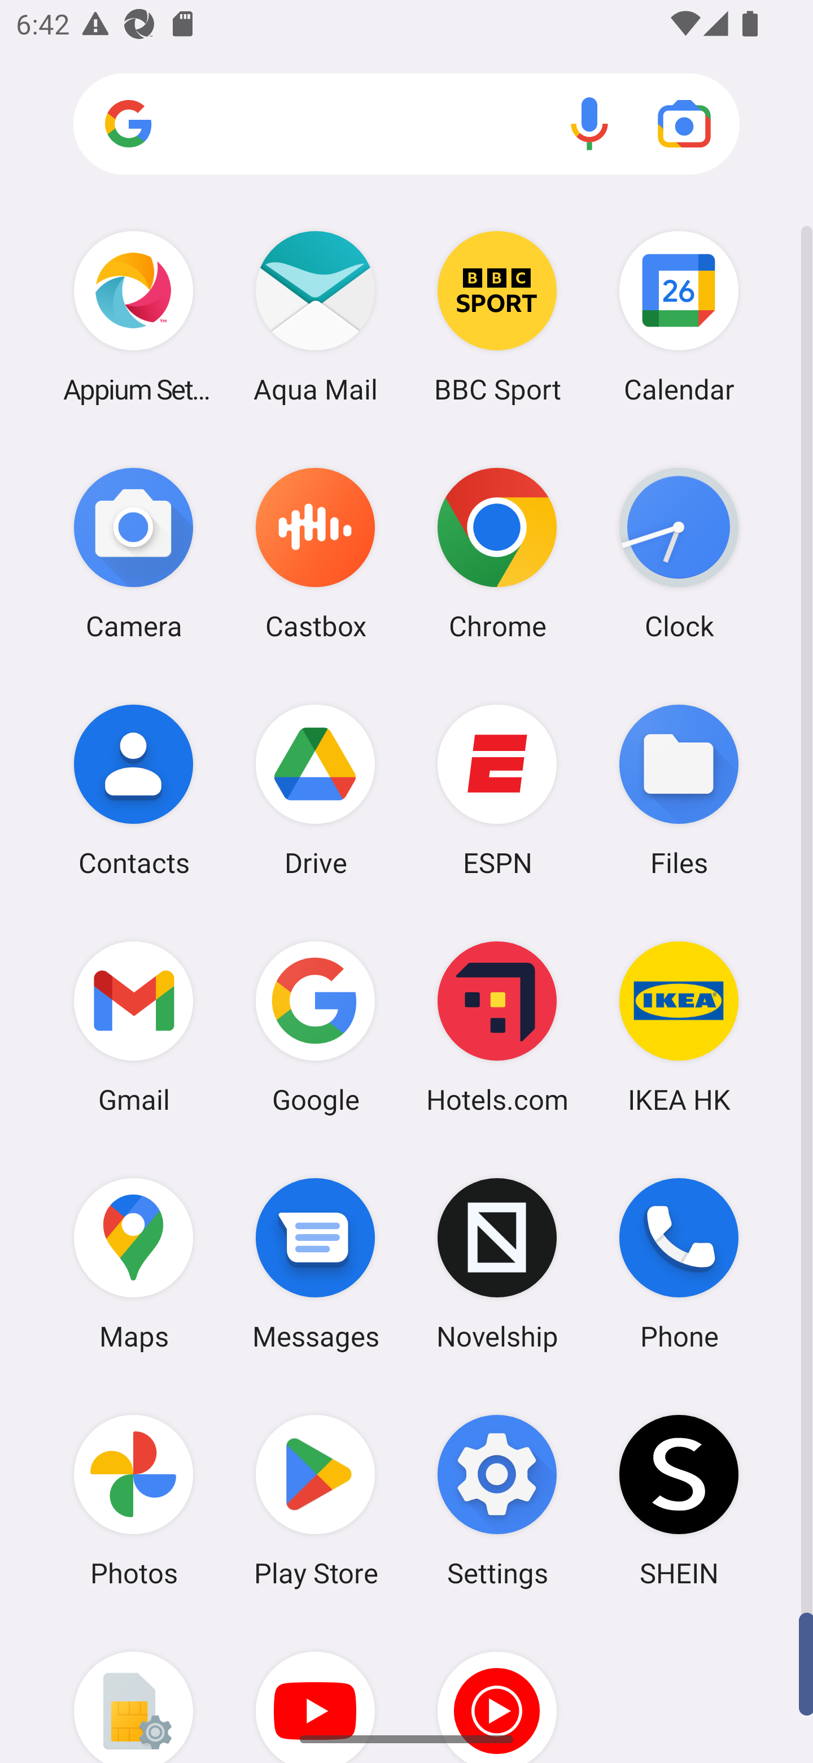 The image size is (813, 1763). What do you see at coordinates (315, 1027) in the screenshot?
I see `Google` at bounding box center [315, 1027].